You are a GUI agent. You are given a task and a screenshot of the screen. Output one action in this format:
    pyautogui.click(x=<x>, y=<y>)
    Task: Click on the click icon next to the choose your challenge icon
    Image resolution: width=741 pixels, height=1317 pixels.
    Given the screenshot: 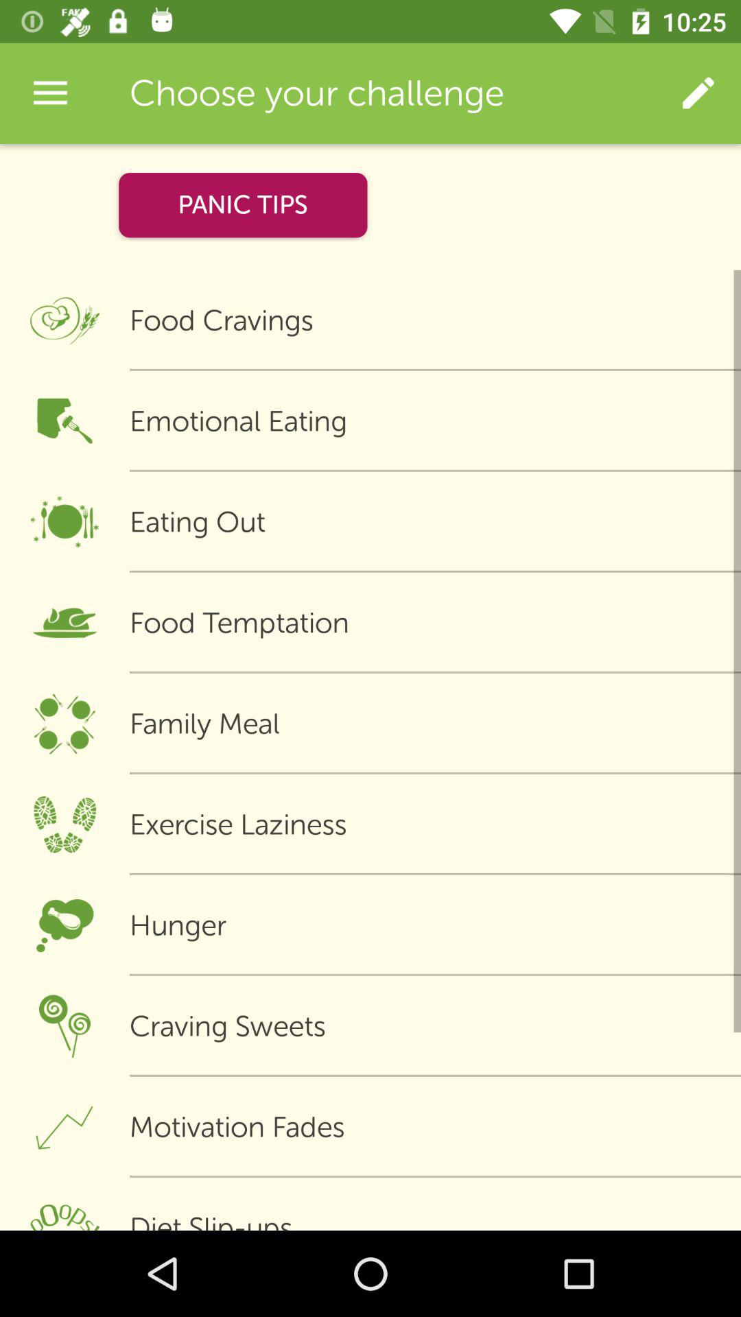 What is the action you would take?
    pyautogui.click(x=697, y=93)
    